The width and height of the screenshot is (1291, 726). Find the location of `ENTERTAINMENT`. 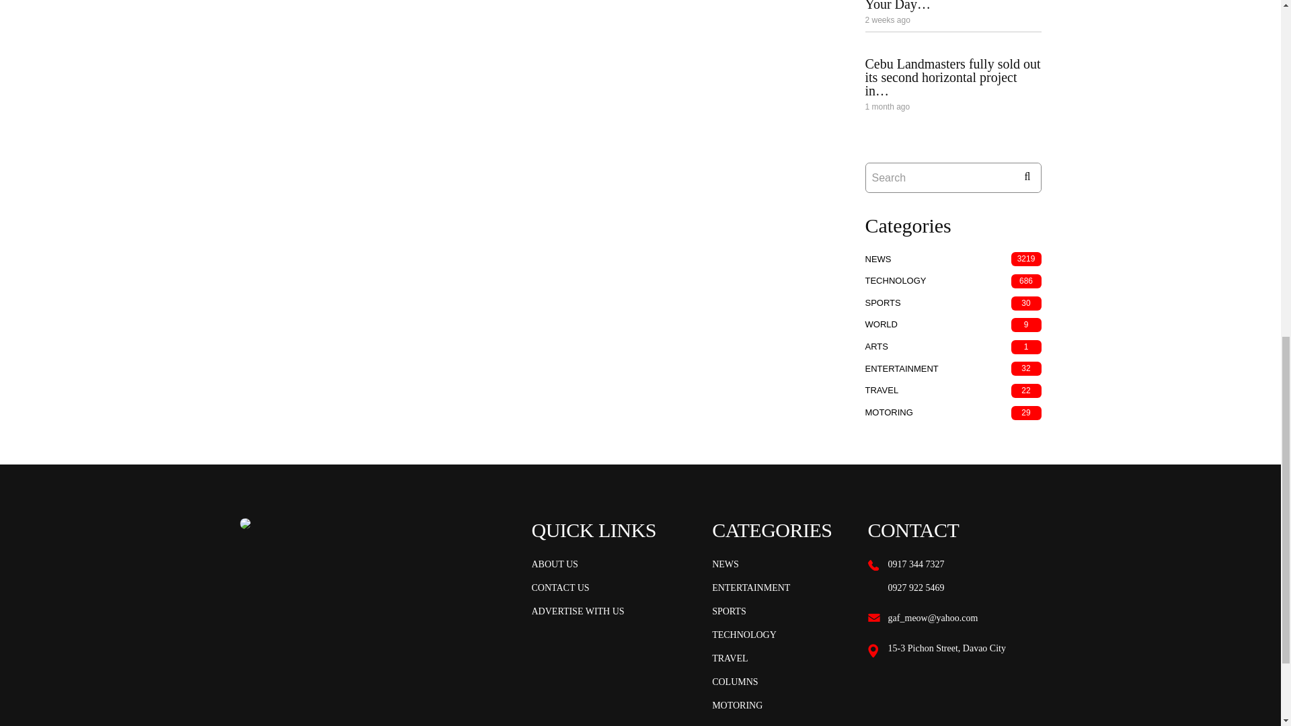

ENTERTAINMENT is located at coordinates (901, 368).